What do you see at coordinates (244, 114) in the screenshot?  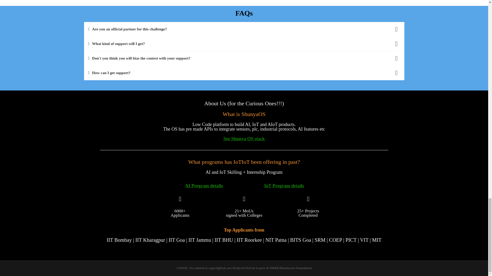 I see `What is ShunyaOS` at bounding box center [244, 114].